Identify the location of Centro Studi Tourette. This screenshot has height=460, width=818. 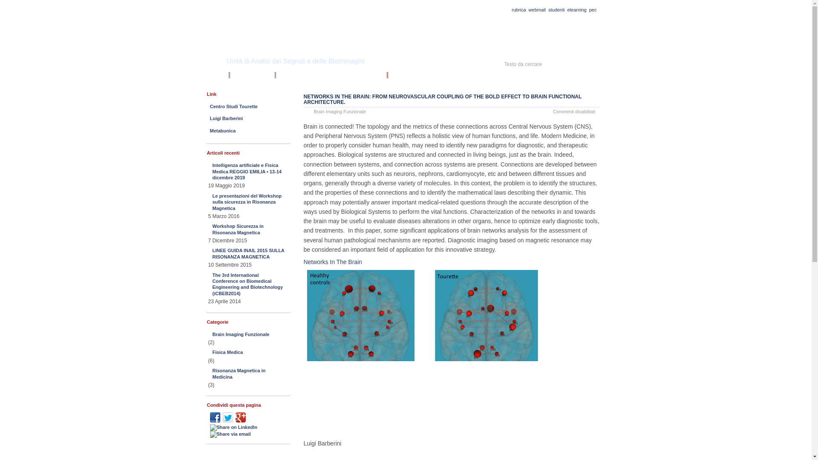
(248, 106).